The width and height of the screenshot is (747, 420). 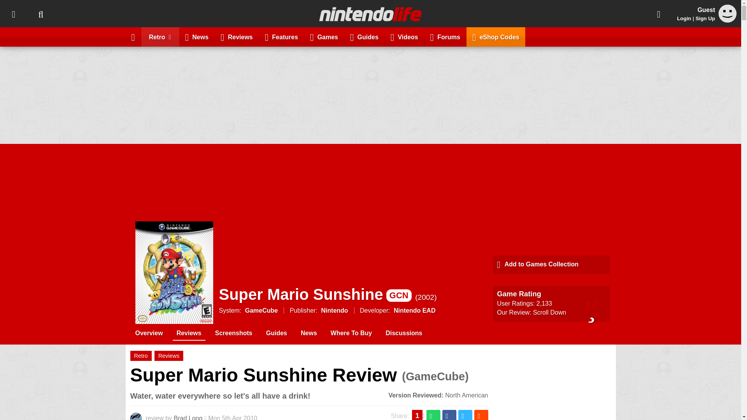 What do you see at coordinates (728, 13) in the screenshot?
I see `Guest` at bounding box center [728, 13].